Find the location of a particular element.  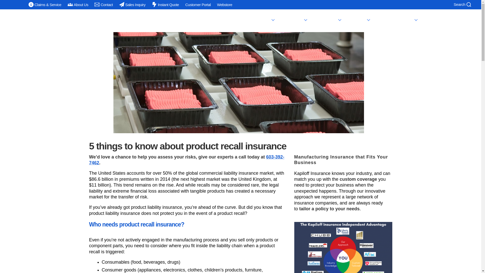

Webstore is located at coordinates (224, 5).